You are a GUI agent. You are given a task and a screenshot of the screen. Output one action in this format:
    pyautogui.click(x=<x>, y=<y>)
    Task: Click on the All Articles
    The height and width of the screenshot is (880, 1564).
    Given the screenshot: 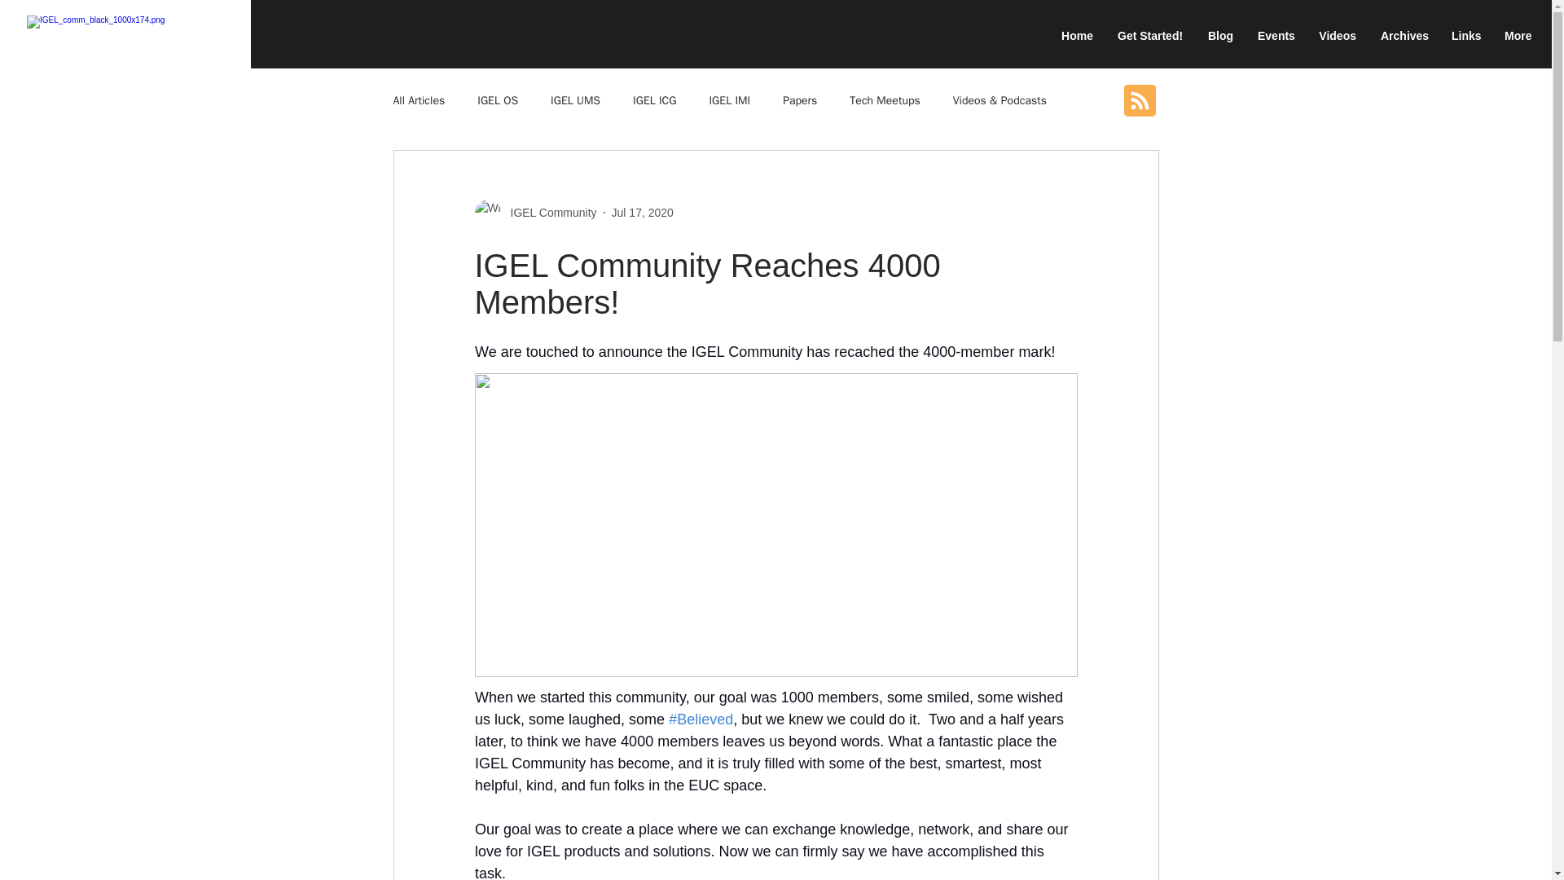 What is the action you would take?
    pyautogui.click(x=418, y=100)
    